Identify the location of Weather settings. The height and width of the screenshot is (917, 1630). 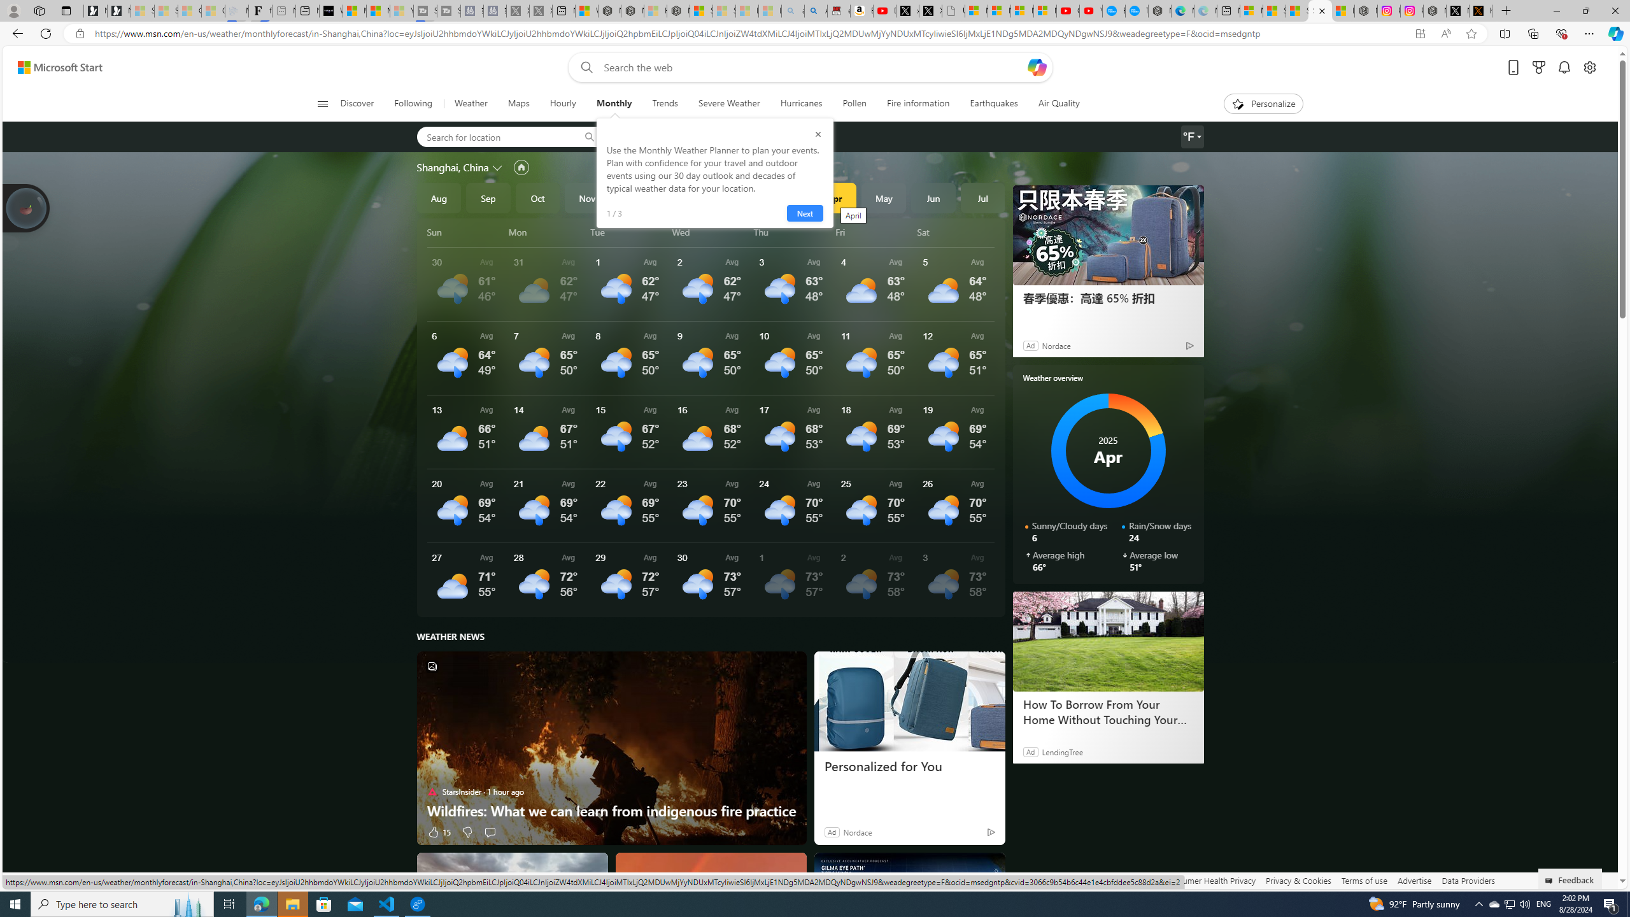
(1192, 137).